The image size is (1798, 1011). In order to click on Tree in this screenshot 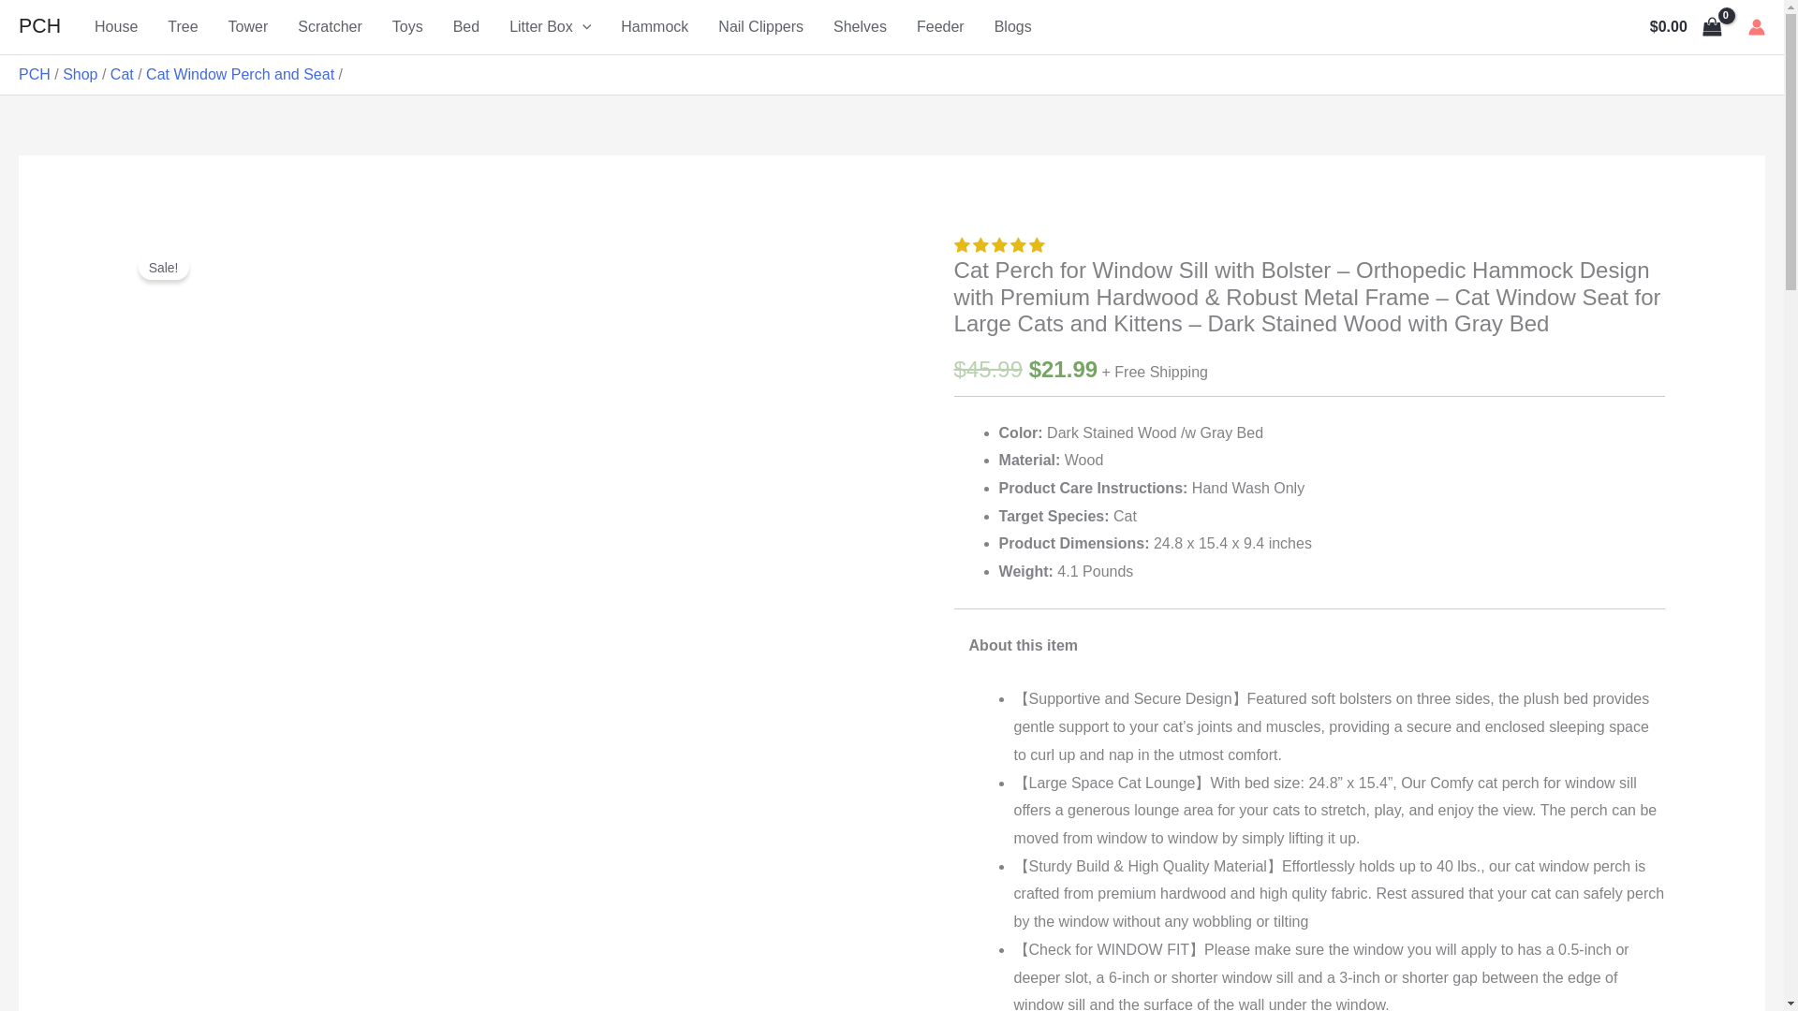, I will do `click(182, 27)`.